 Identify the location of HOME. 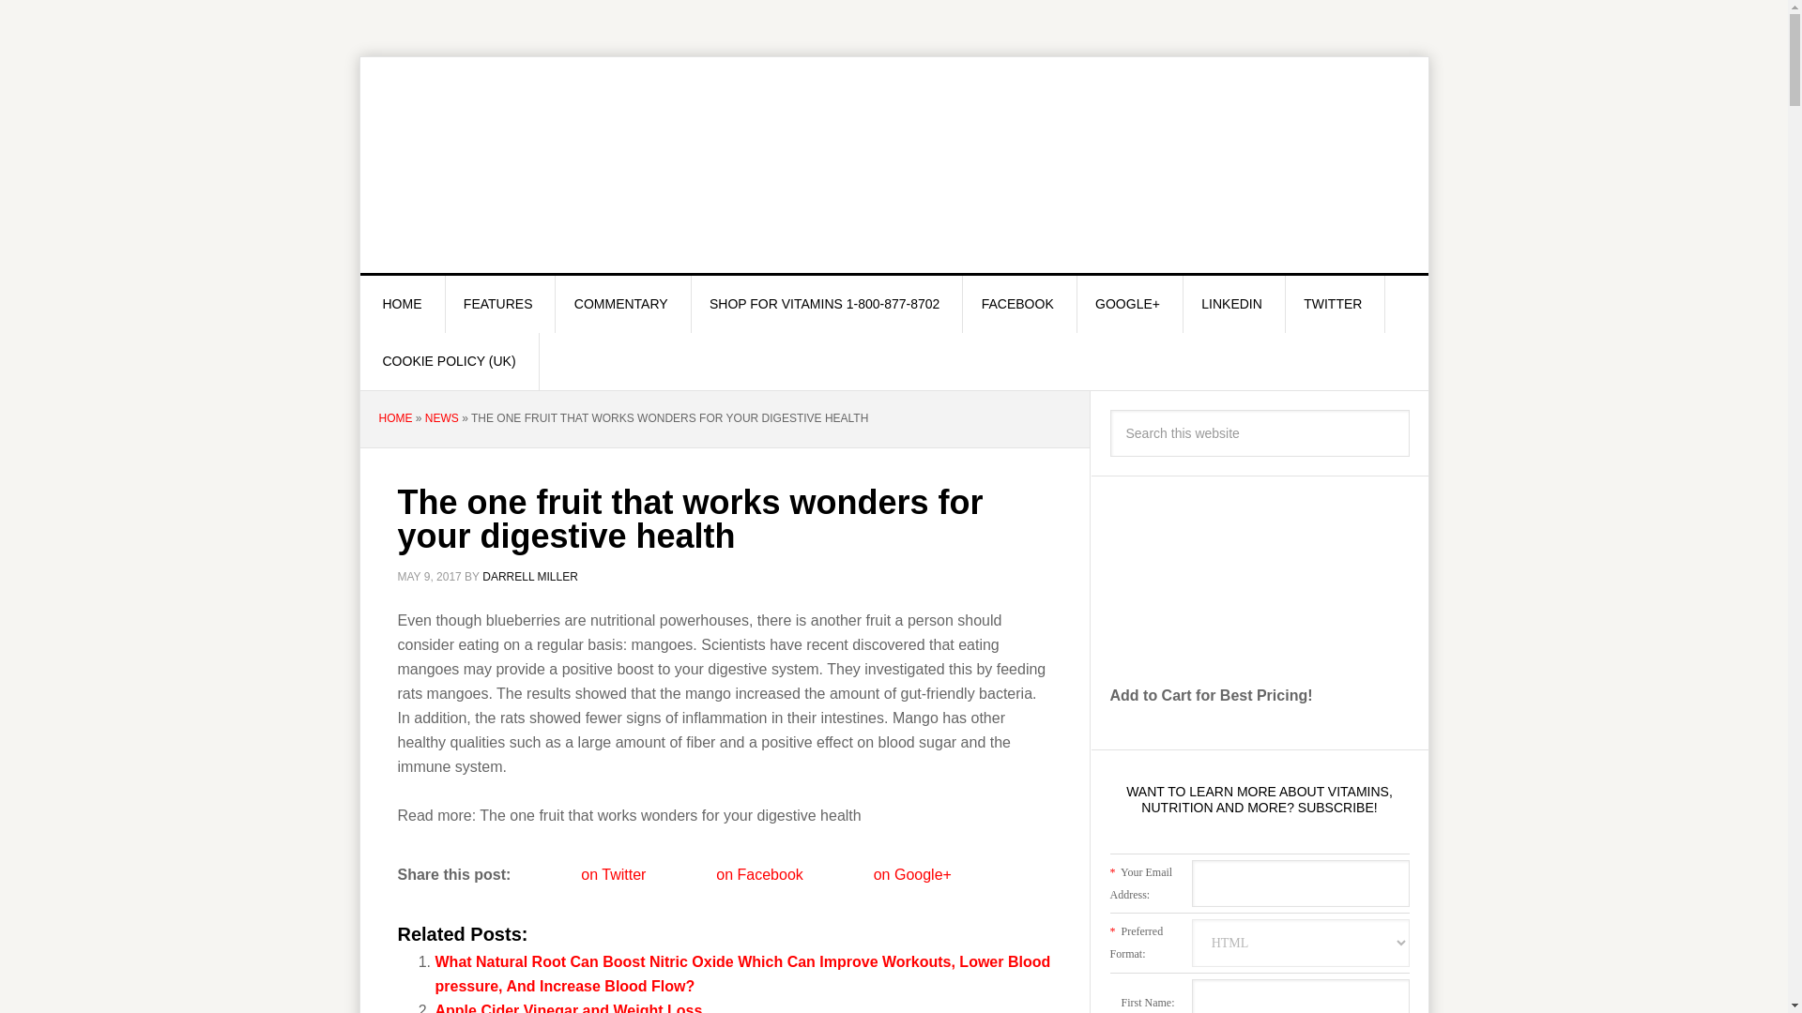
(395, 417).